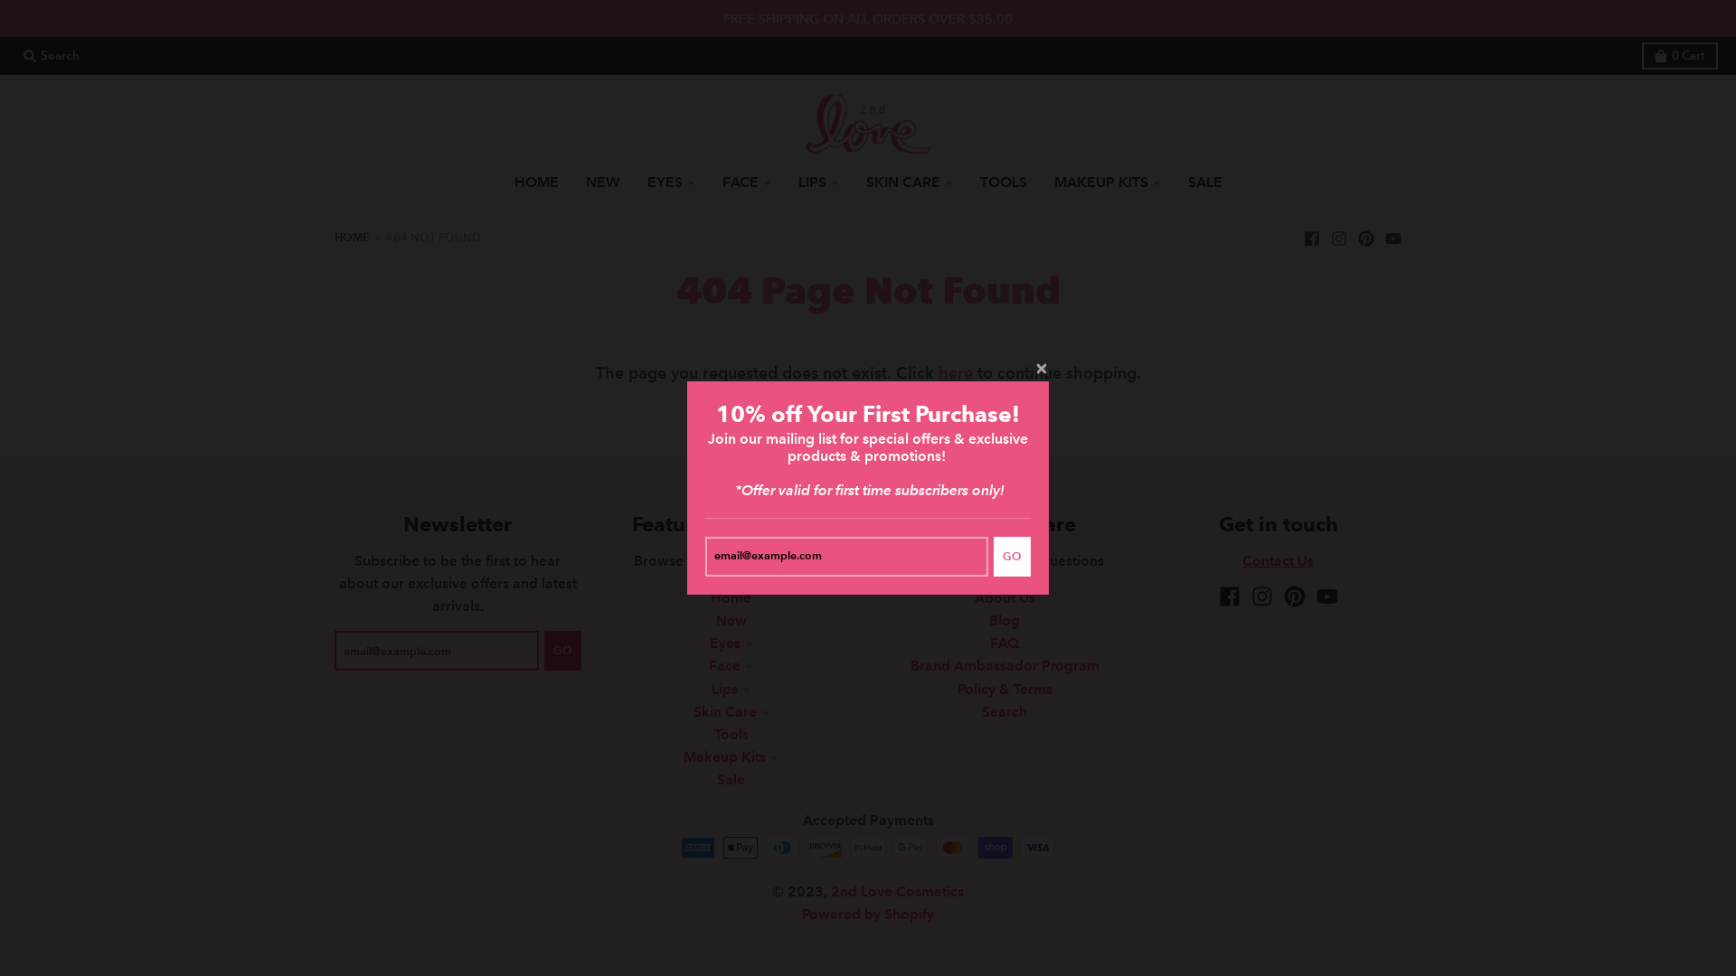  What do you see at coordinates (602, 183) in the screenshot?
I see `NEW` at bounding box center [602, 183].